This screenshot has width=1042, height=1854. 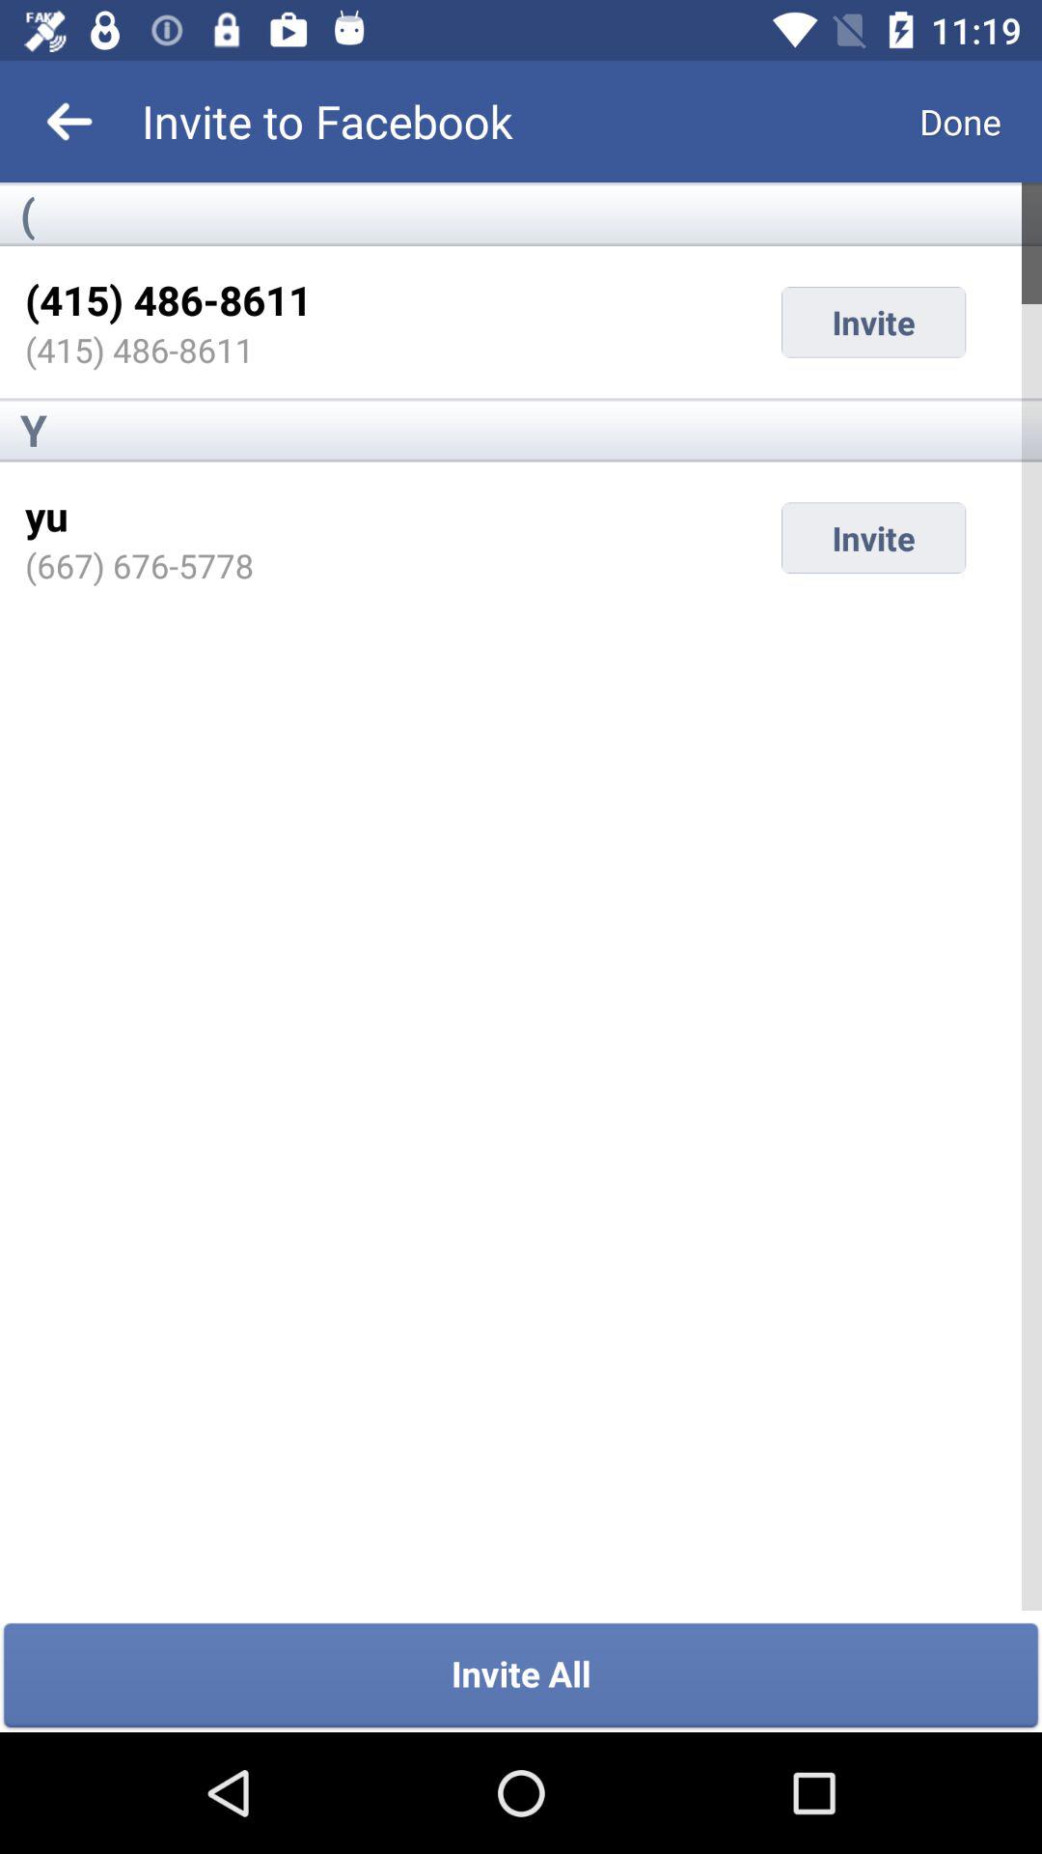 I want to click on launch icon below the (667) 676-5778 icon, so click(x=521, y=1676).